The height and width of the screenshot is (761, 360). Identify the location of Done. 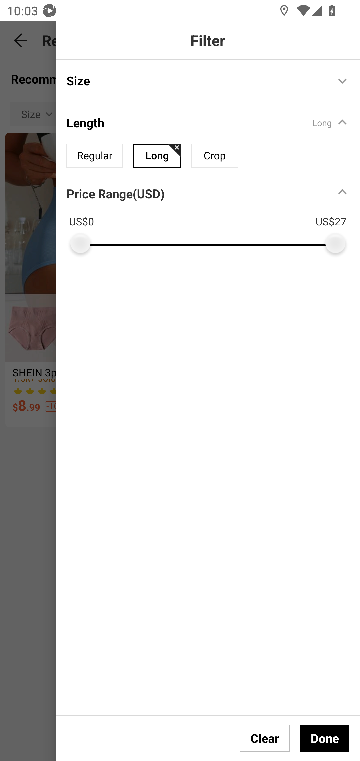
(325, 738).